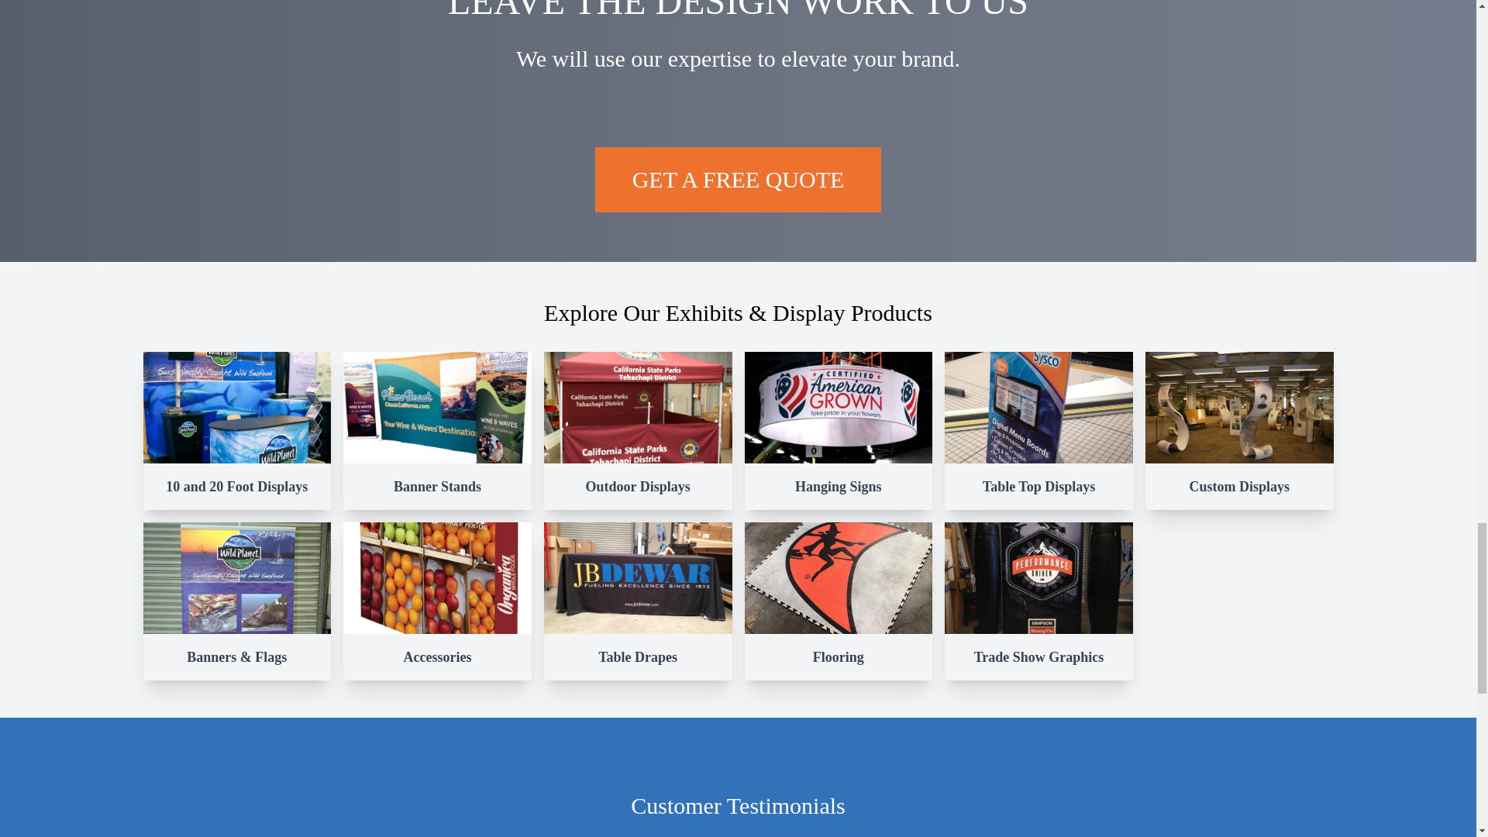 The width and height of the screenshot is (1488, 837). What do you see at coordinates (1038, 430) in the screenshot?
I see `Table Top Displays` at bounding box center [1038, 430].